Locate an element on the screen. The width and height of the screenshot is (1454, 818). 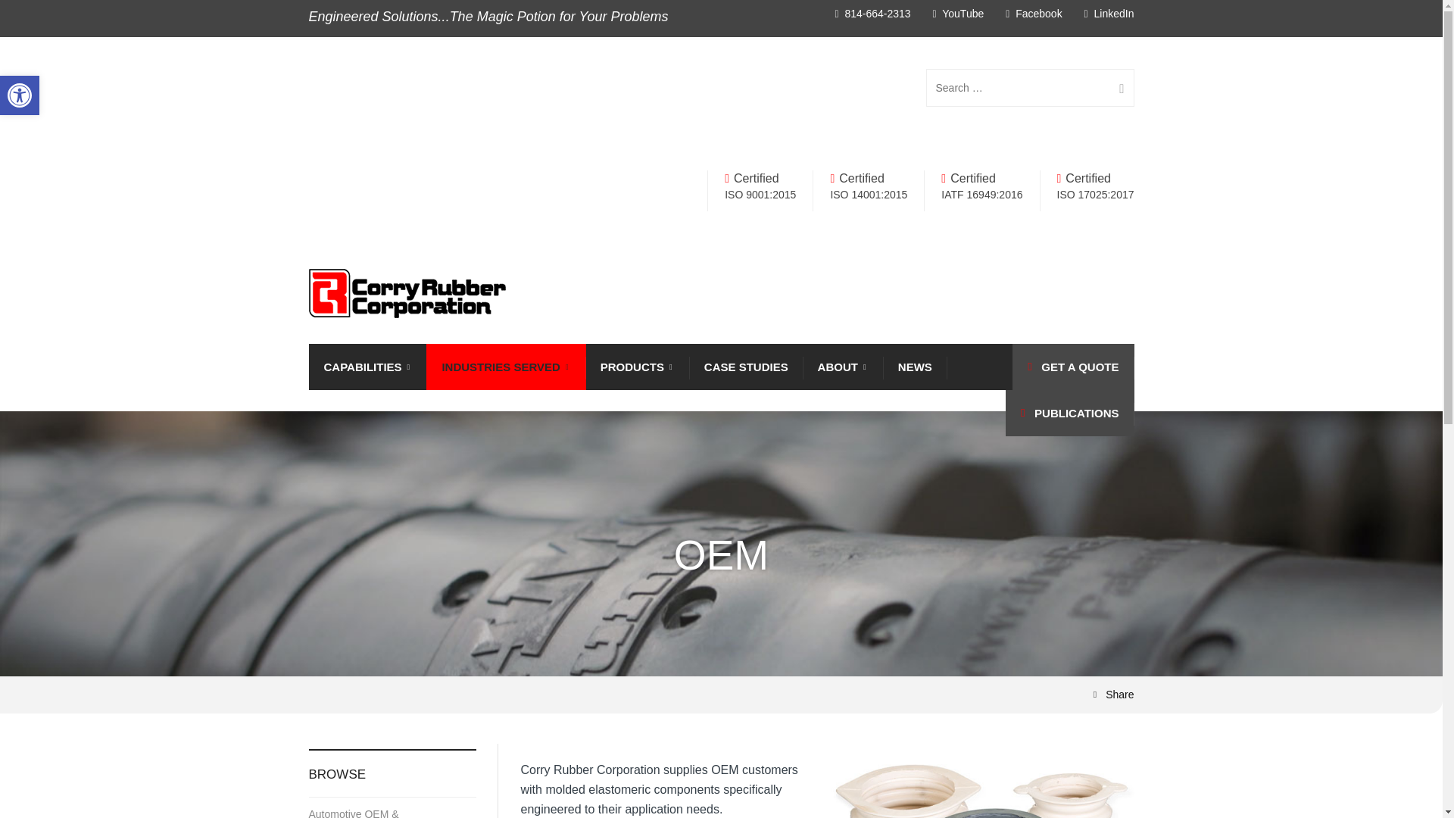
CAPABILITIES is located at coordinates (368, 367).